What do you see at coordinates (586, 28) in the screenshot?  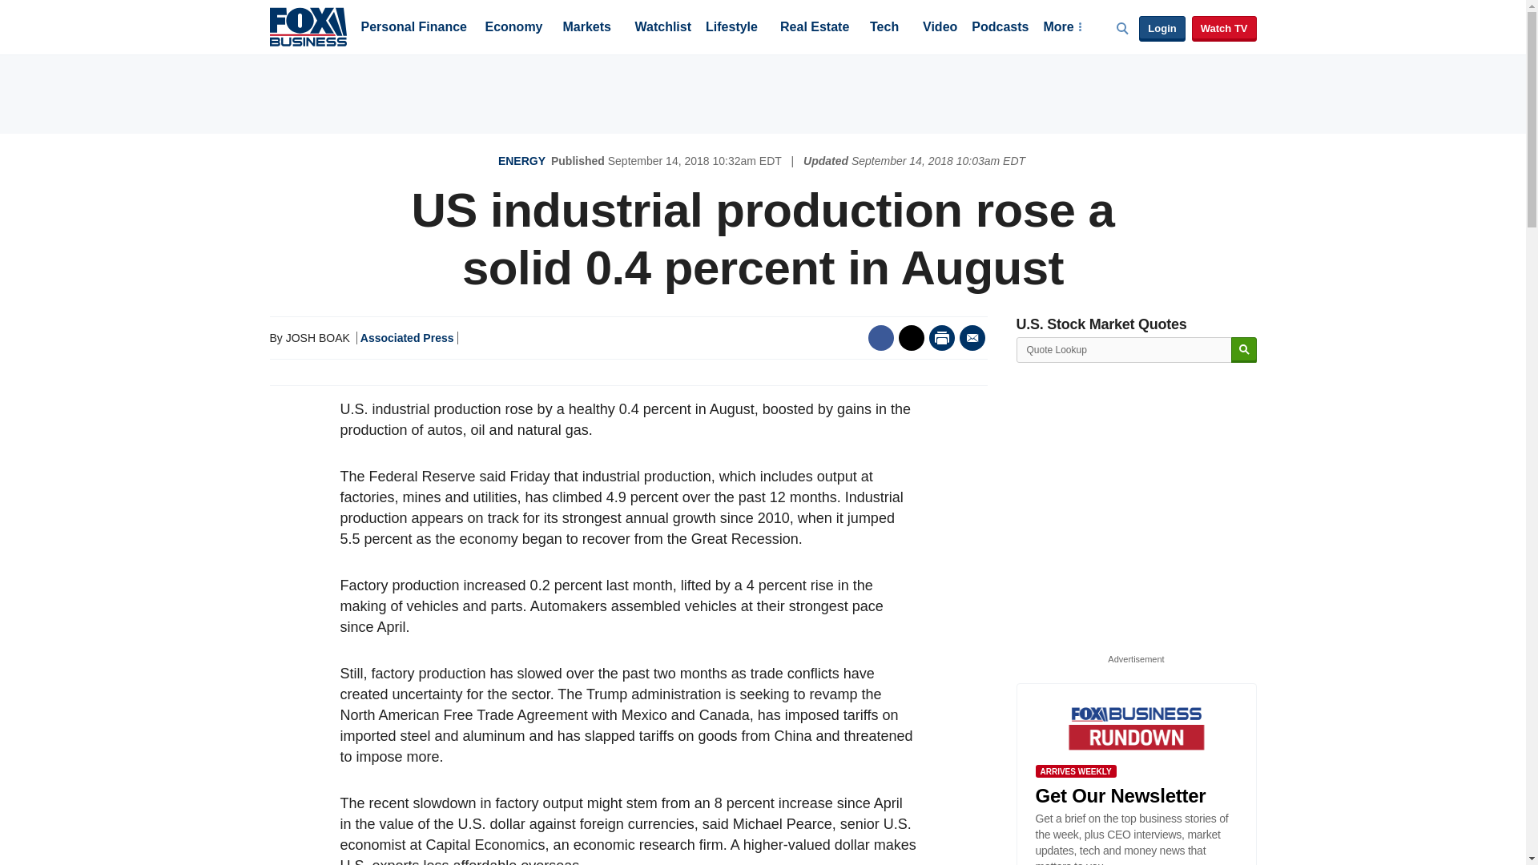 I see `Markets` at bounding box center [586, 28].